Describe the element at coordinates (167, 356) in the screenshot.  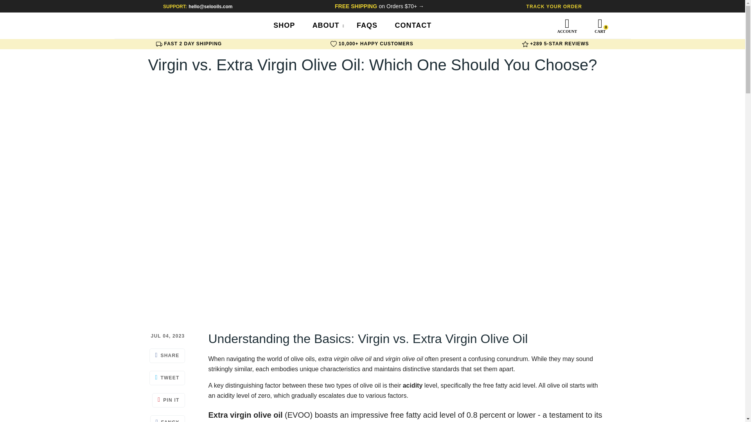
I see `SHARE` at that location.